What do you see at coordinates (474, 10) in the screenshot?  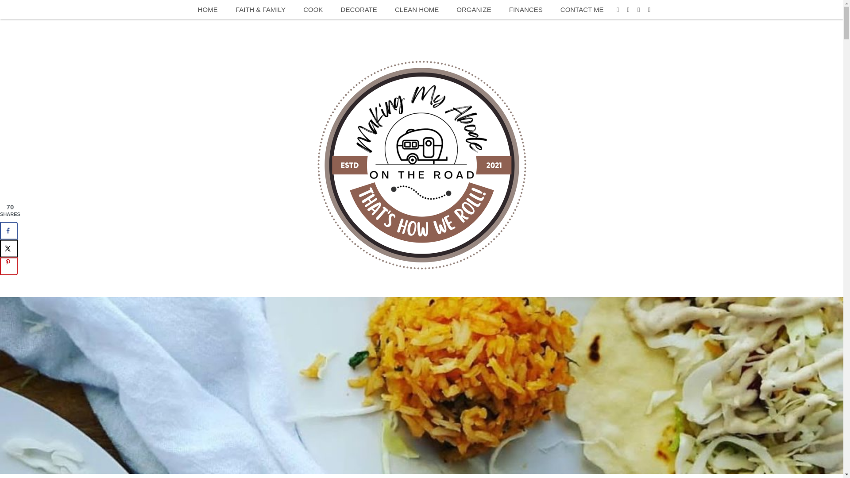 I see `ORGANIZE` at bounding box center [474, 10].